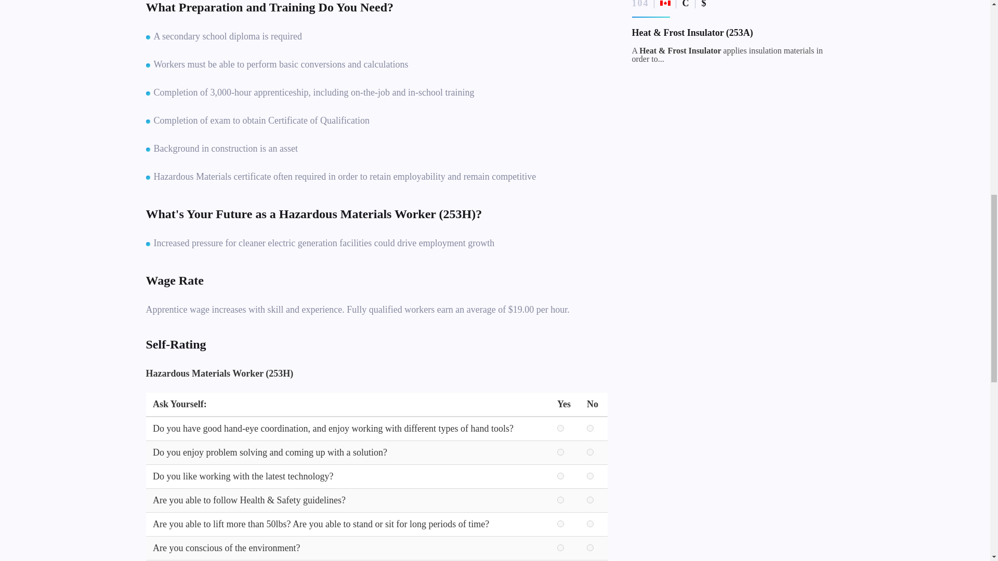 This screenshot has width=998, height=561. I want to click on on, so click(560, 500).